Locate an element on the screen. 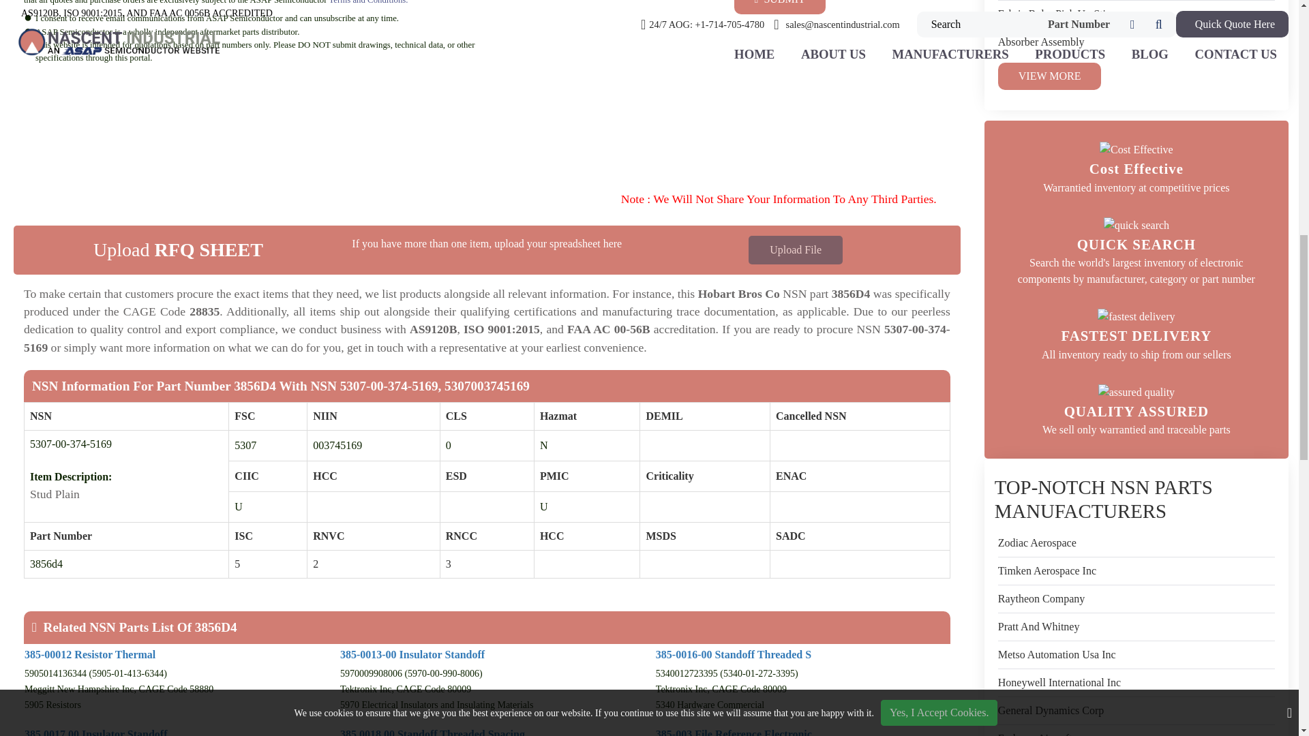  RFQ disclaimer is located at coordinates (487, 127).